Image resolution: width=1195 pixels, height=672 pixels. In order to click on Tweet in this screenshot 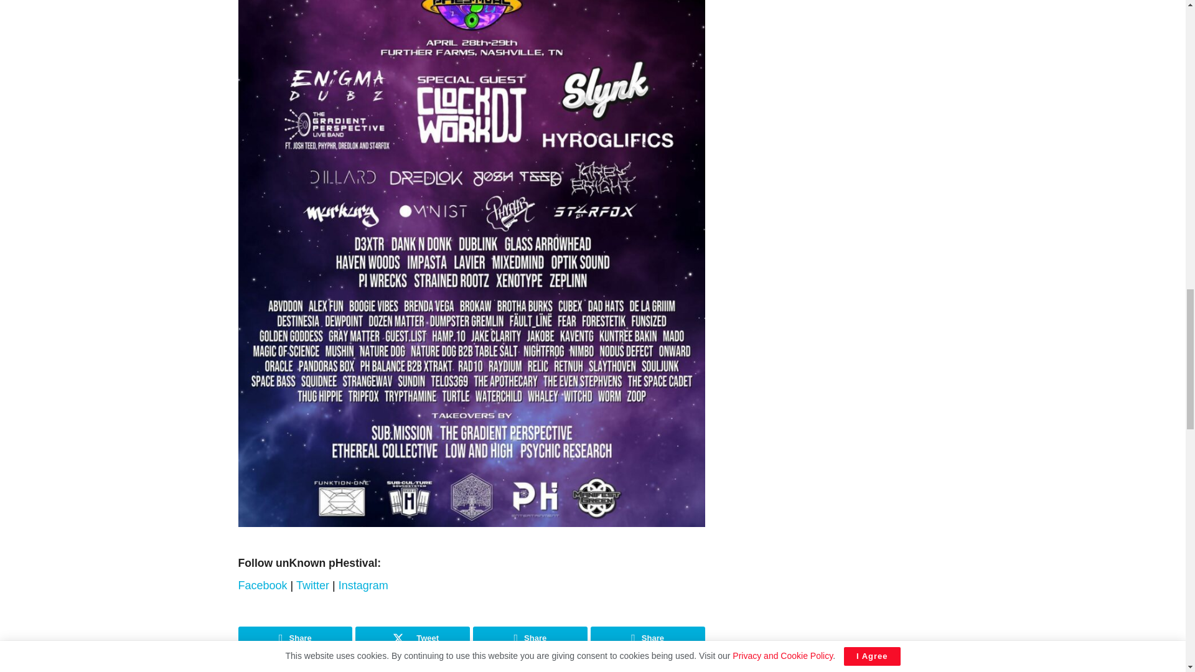, I will do `click(412, 638)`.